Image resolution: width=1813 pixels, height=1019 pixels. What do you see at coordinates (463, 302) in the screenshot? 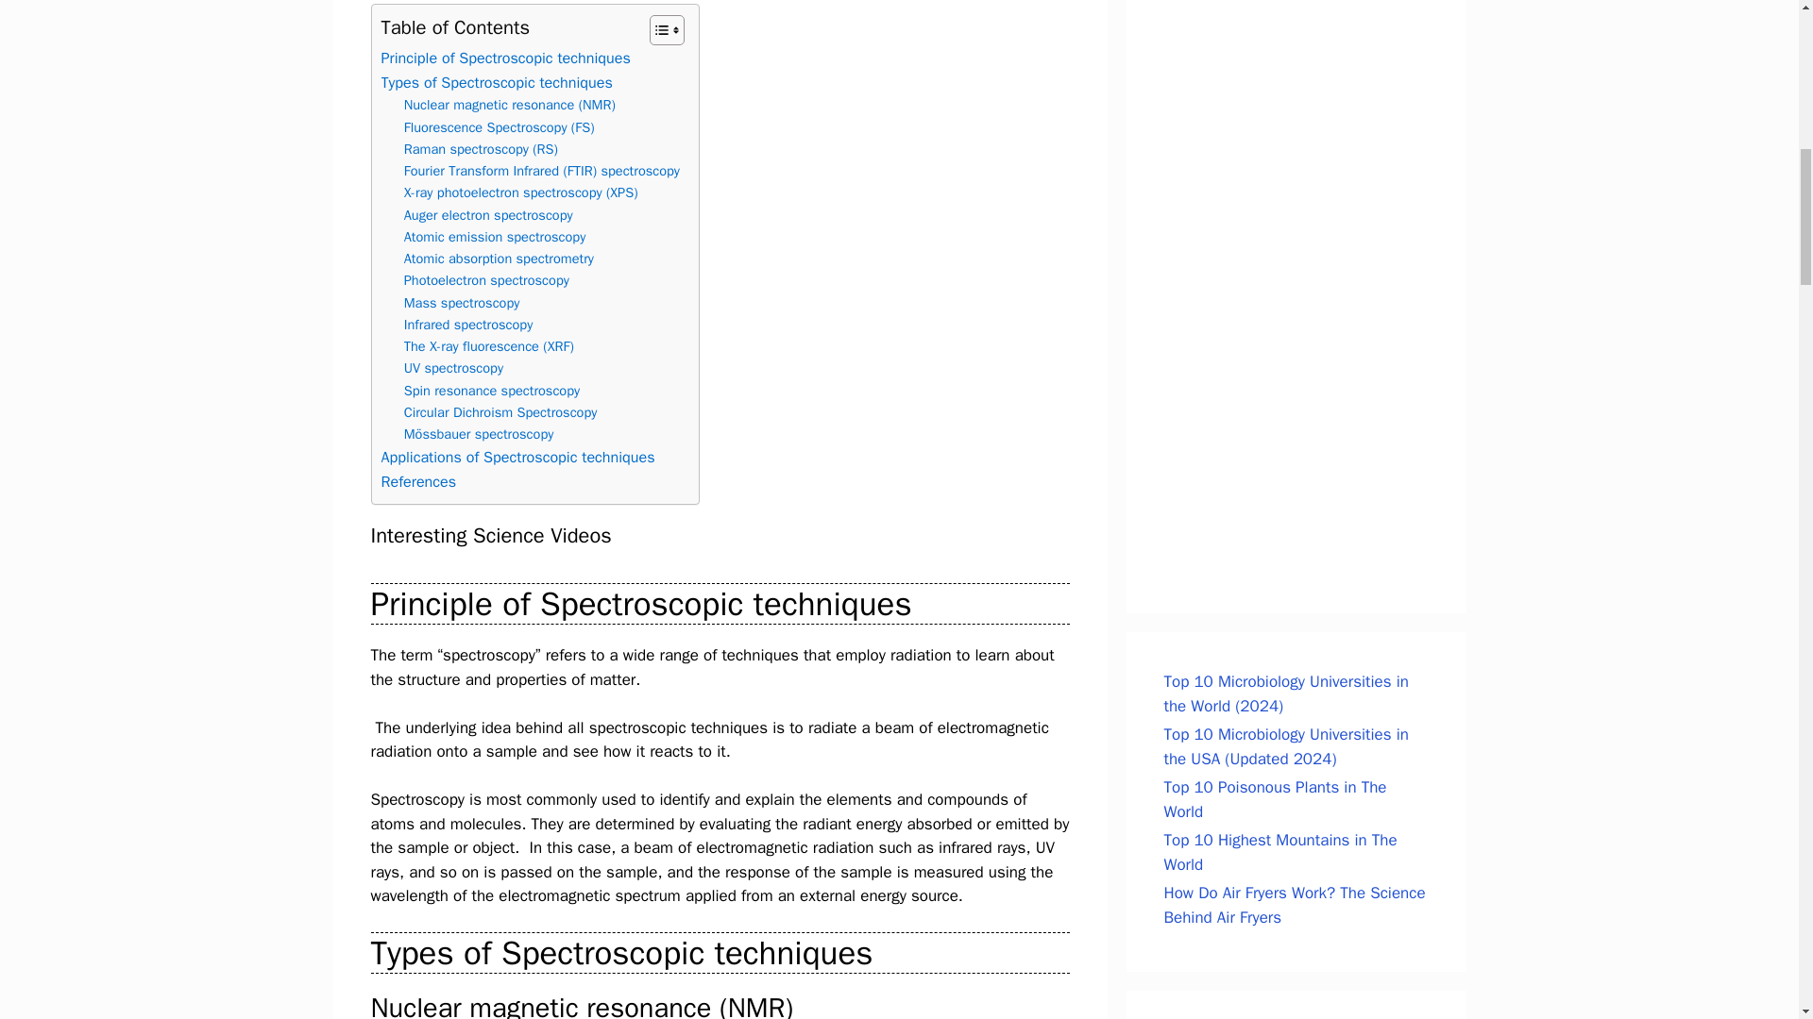
I see `Mass spectroscopy` at bounding box center [463, 302].